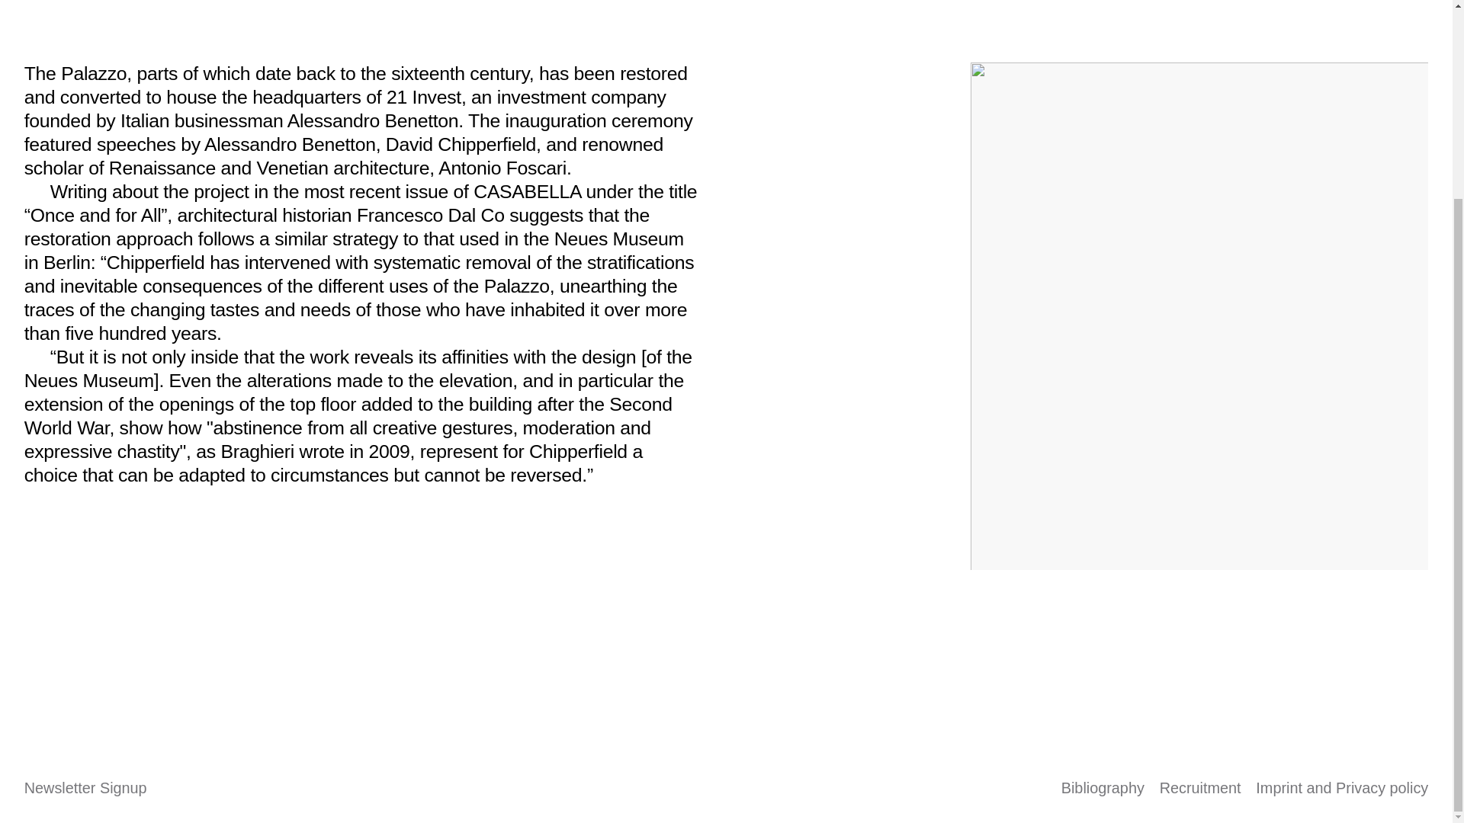 This screenshot has height=823, width=1464. I want to click on Imprint and Privacy policy, so click(1342, 788).